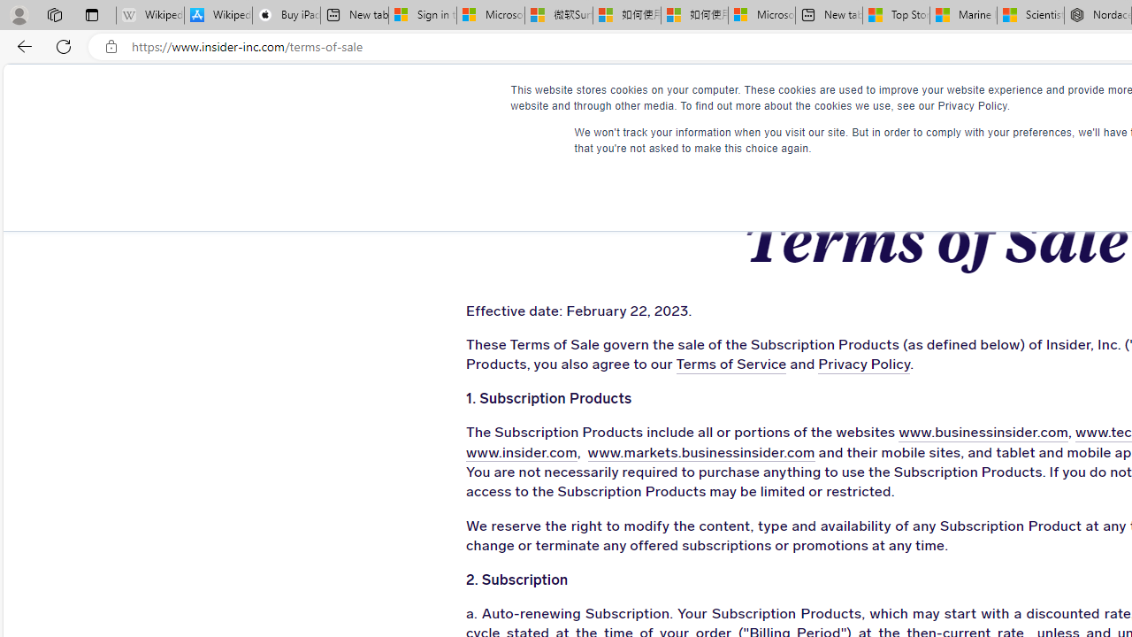 The image size is (1132, 637). What do you see at coordinates (865, 365) in the screenshot?
I see `Privacy Policy` at bounding box center [865, 365].